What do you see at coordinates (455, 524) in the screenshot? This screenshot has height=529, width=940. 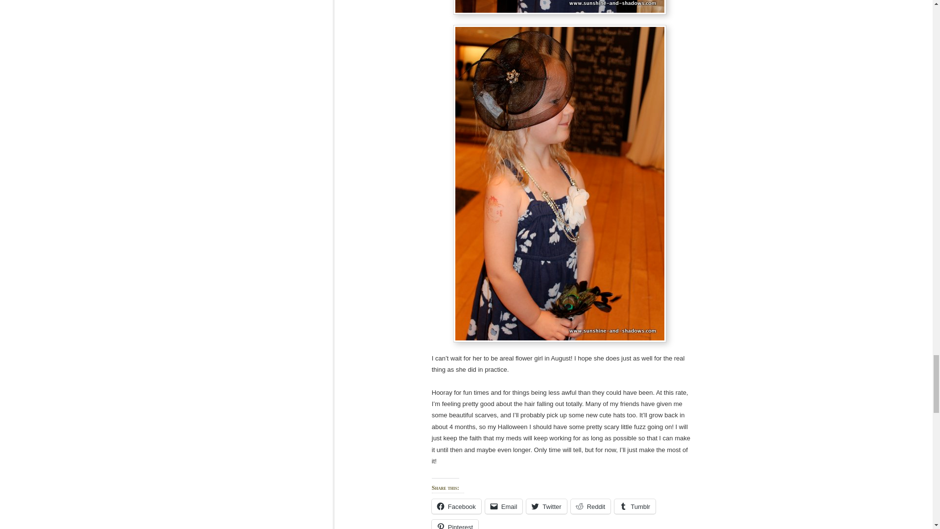 I see `Pinterest` at bounding box center [455, 524].